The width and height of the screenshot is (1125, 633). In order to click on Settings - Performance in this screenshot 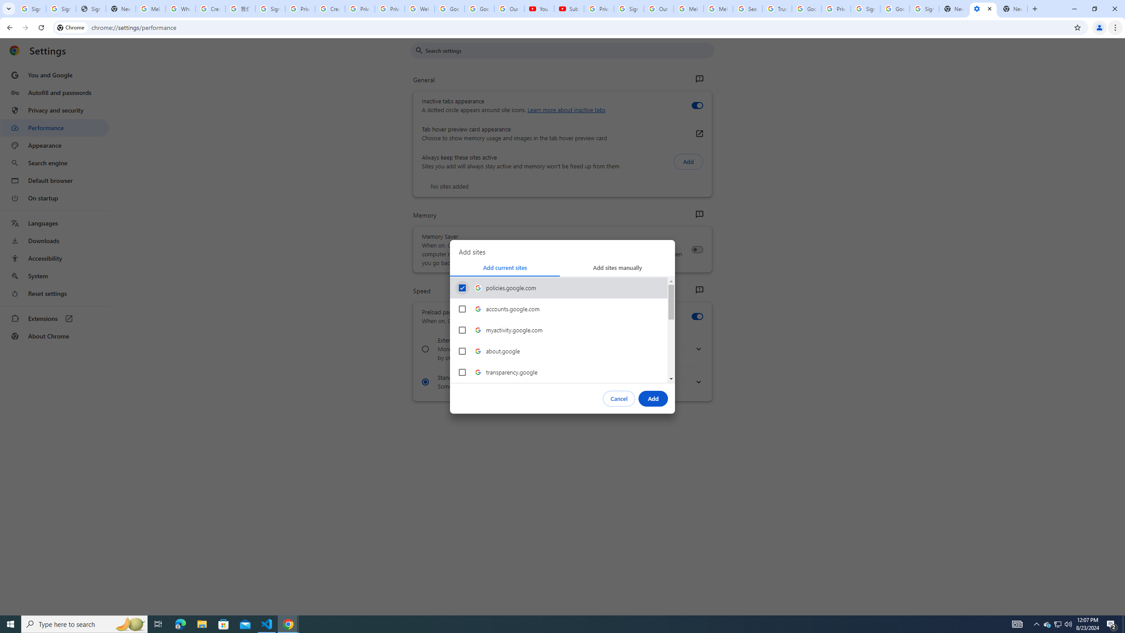, I will do `click(983, 9)`.